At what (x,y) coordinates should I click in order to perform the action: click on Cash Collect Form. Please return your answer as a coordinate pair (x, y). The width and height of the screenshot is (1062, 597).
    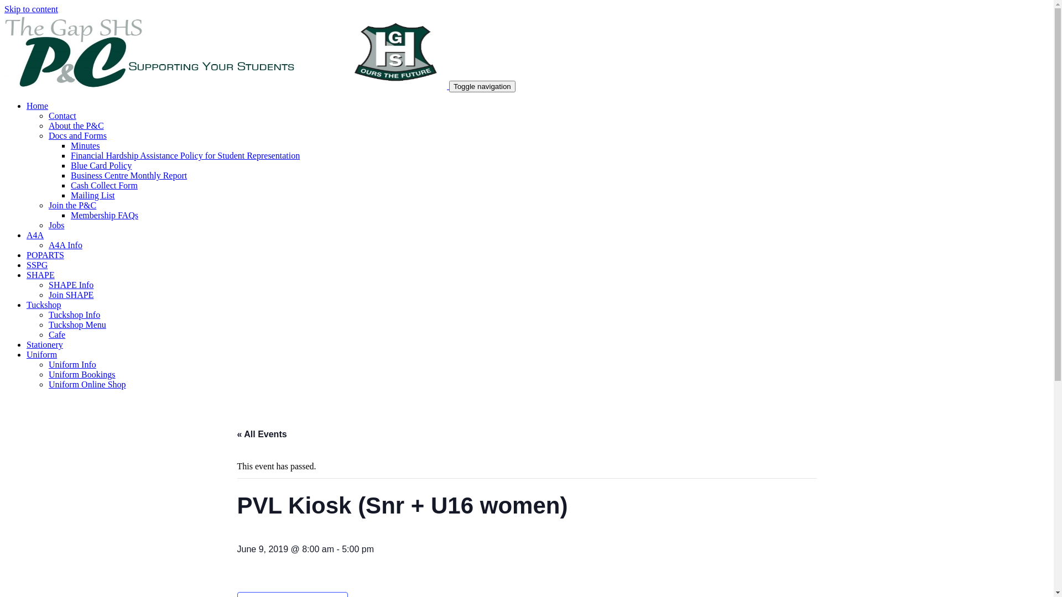
    Looking at the image, I should click on (104, 186).